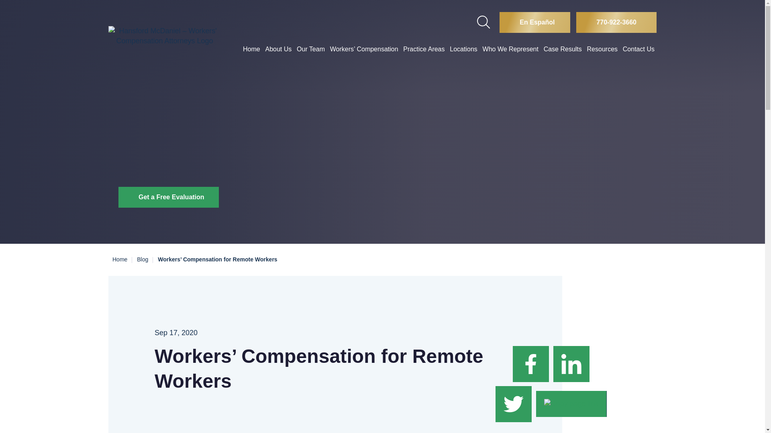  Describe the element at coordinates (169, 197) in the screenshot. I see `contact us` at that location.